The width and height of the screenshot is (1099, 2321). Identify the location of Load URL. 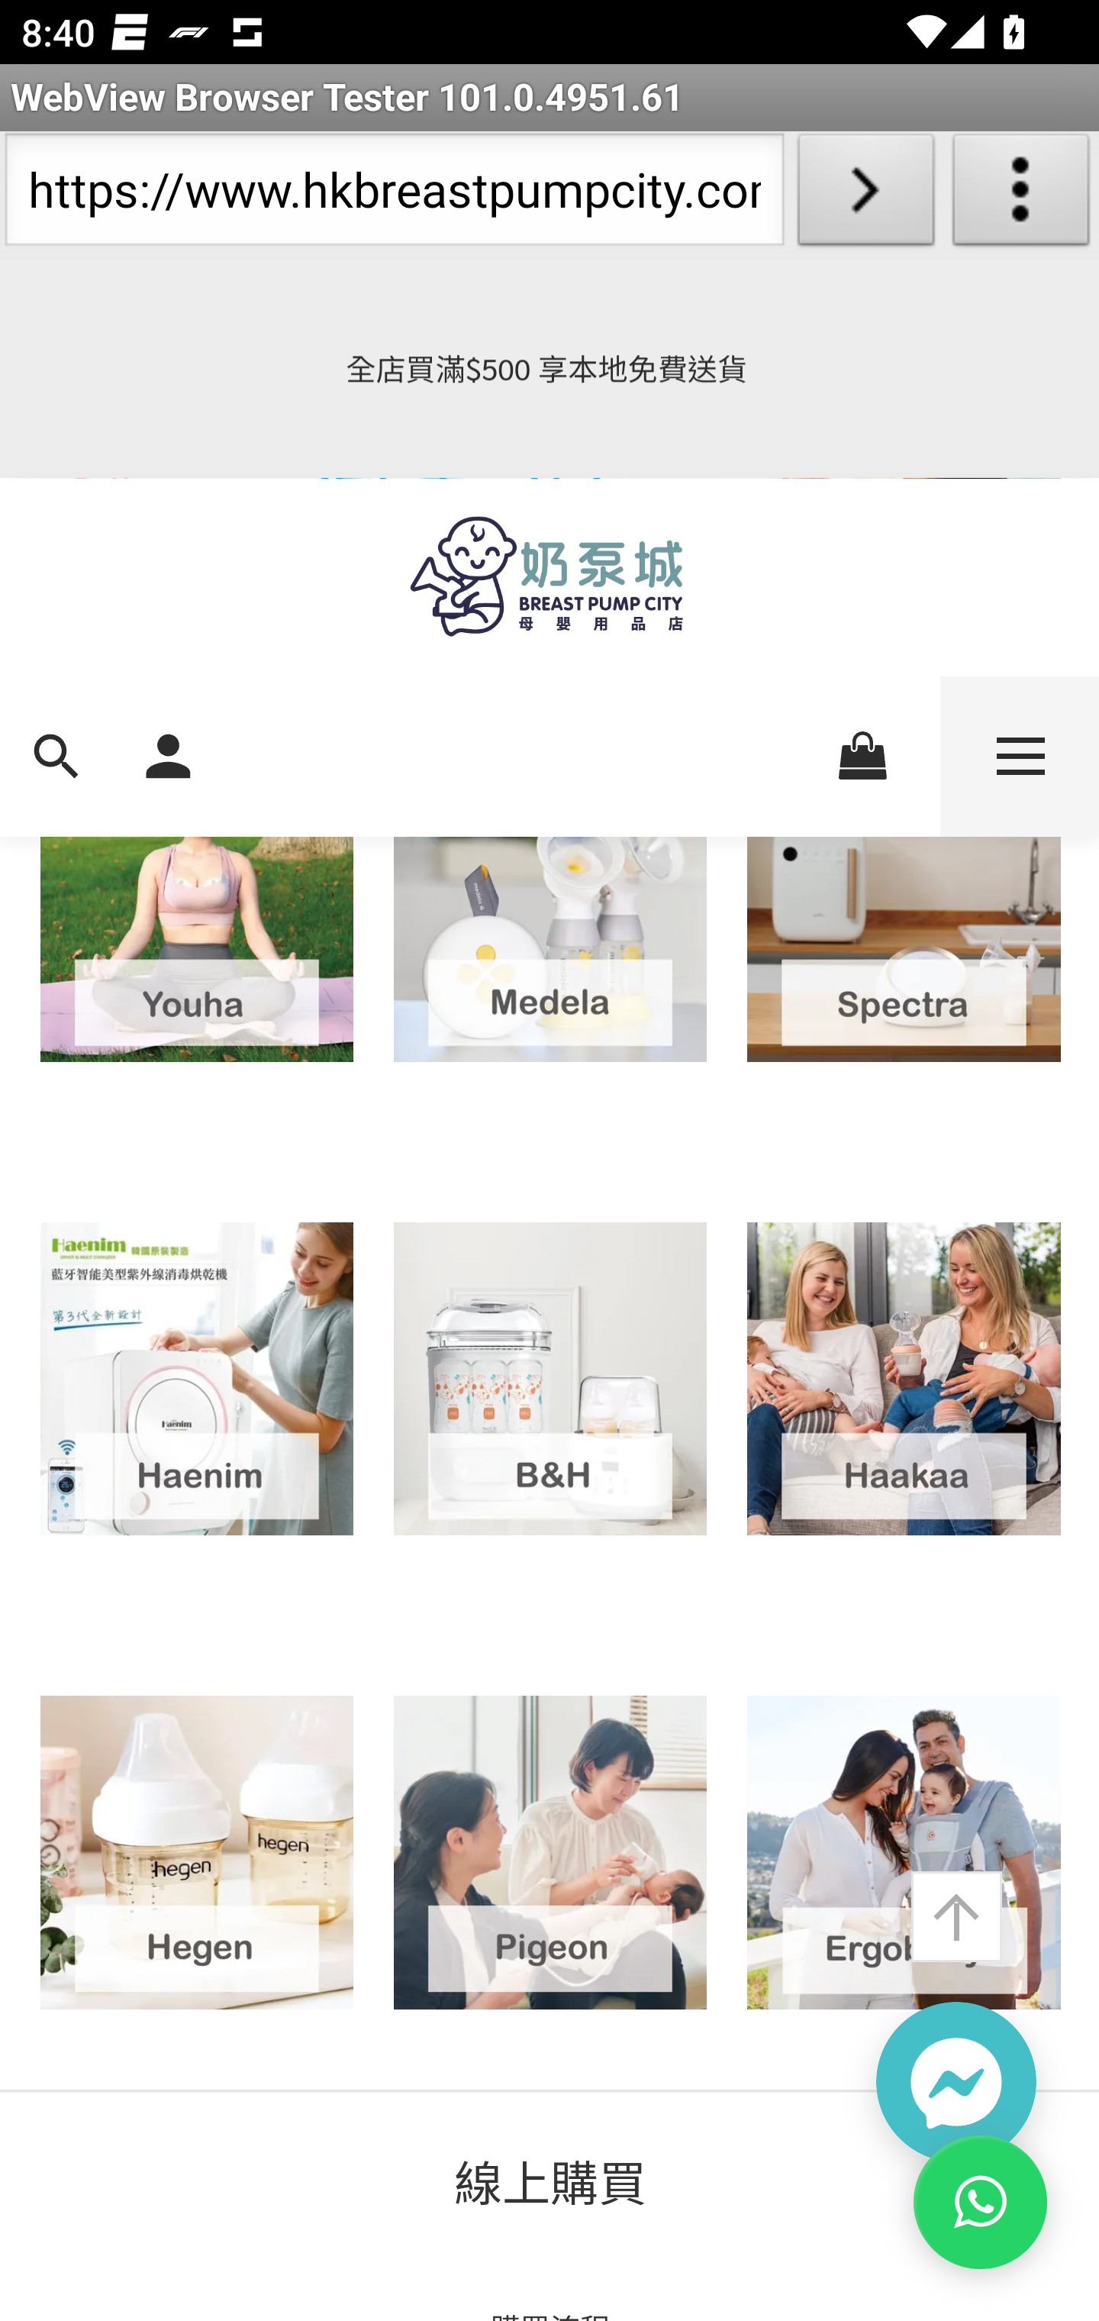
(865, 195).